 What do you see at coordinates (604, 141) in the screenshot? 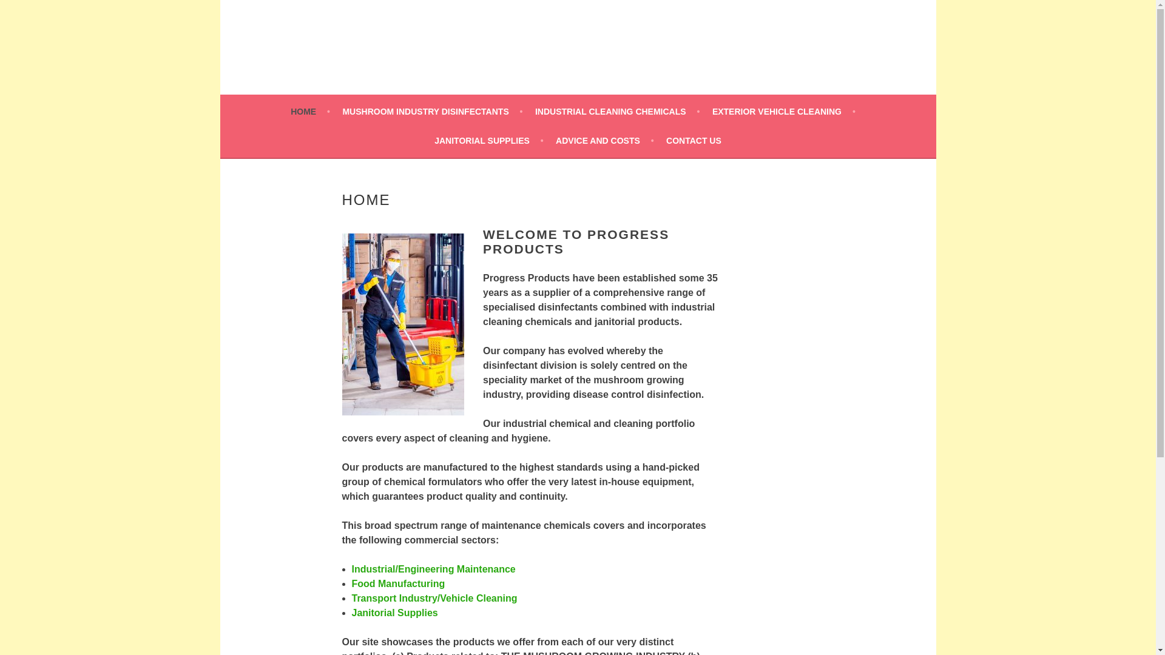
I see `ADVICE AND COSTS` at bounding box center [604, 141].